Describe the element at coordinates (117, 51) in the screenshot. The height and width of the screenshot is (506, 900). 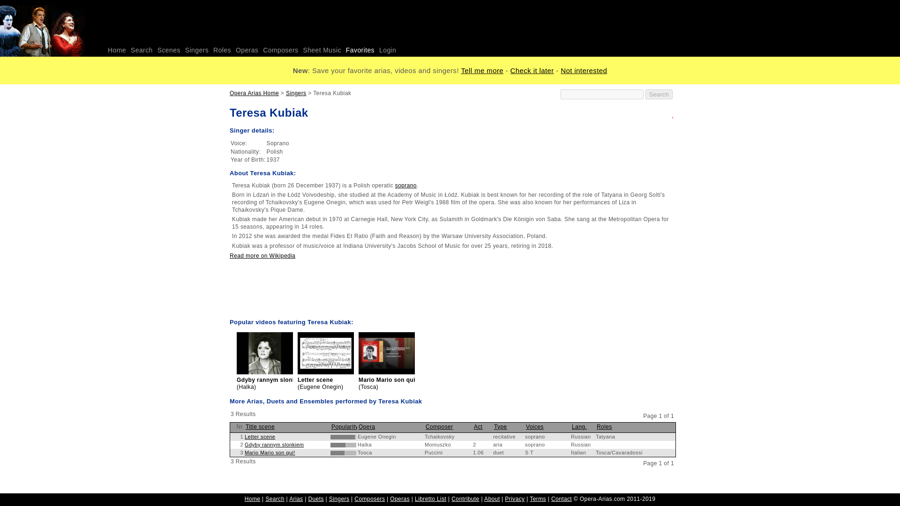
I see `Home` at that location.